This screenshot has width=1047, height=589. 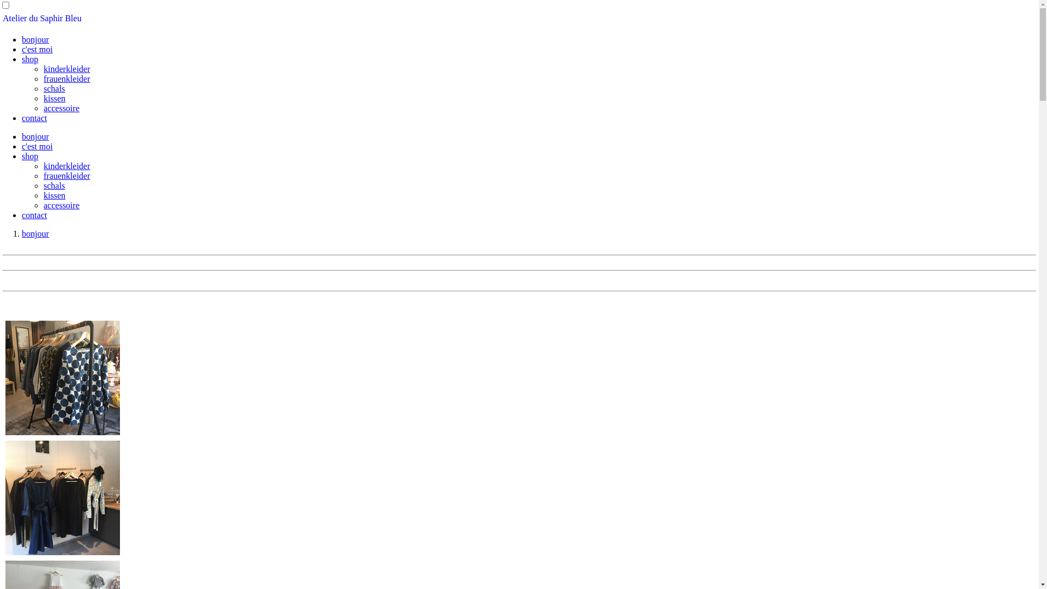 I want to click on c'est moi, so click(x=37, y=146).